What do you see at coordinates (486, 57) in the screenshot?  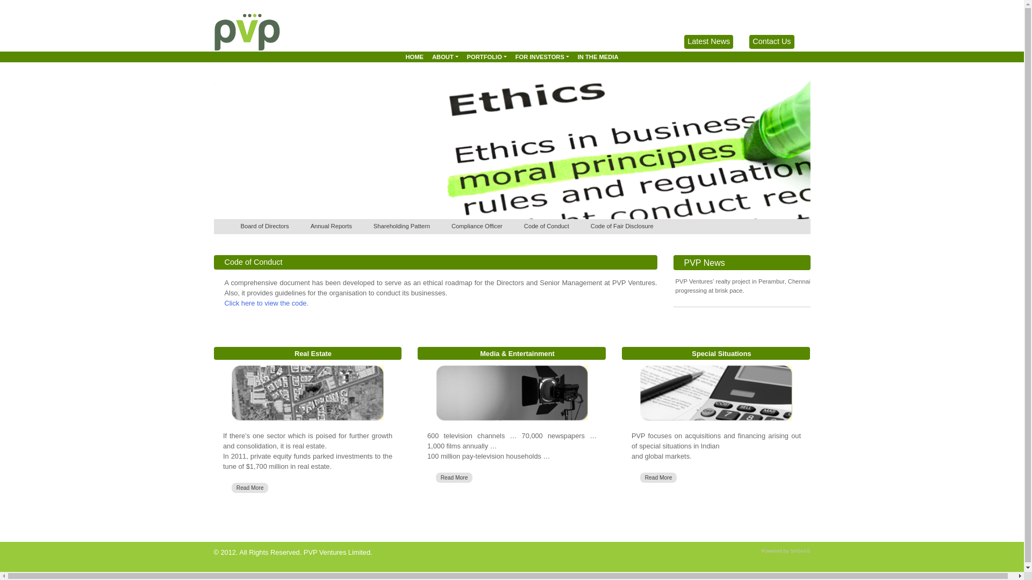 I see `PORTFOLIO` at bounding box center [486, 57].